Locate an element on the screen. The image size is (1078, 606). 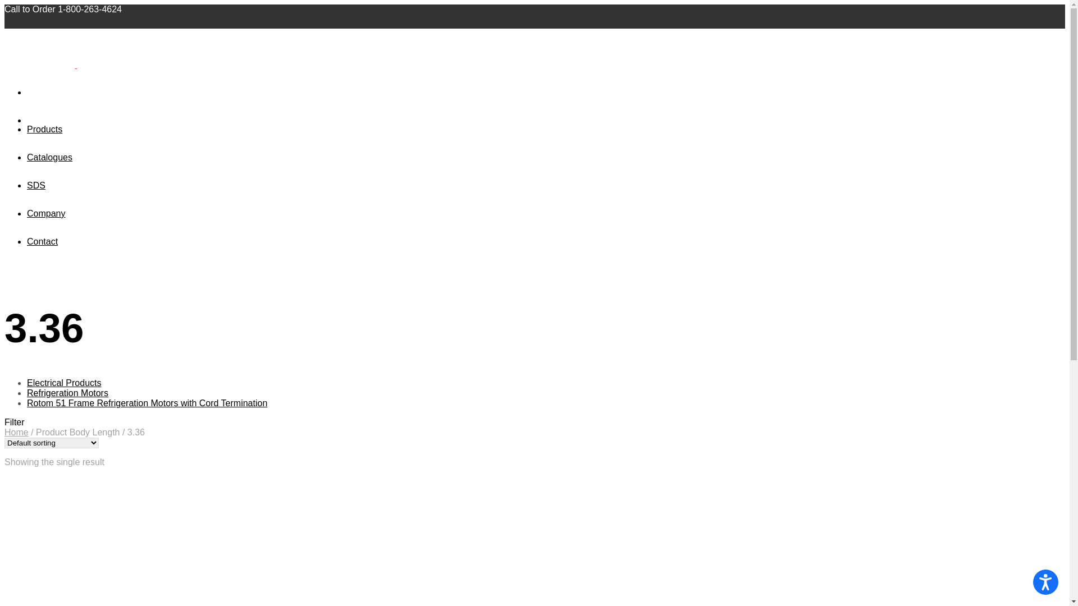
Home is located at coordinates (17, 432).